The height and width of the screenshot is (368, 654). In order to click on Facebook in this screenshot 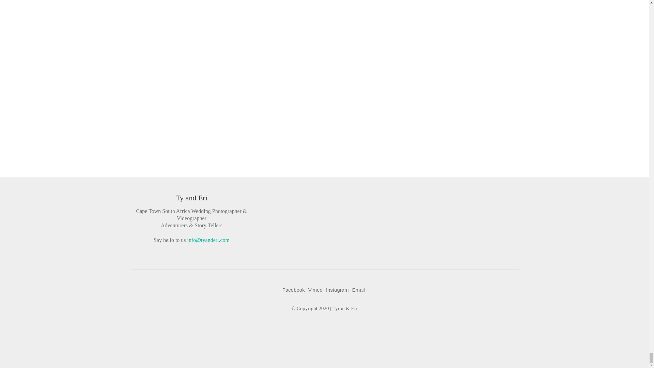, I will do `click(294, 290)`.